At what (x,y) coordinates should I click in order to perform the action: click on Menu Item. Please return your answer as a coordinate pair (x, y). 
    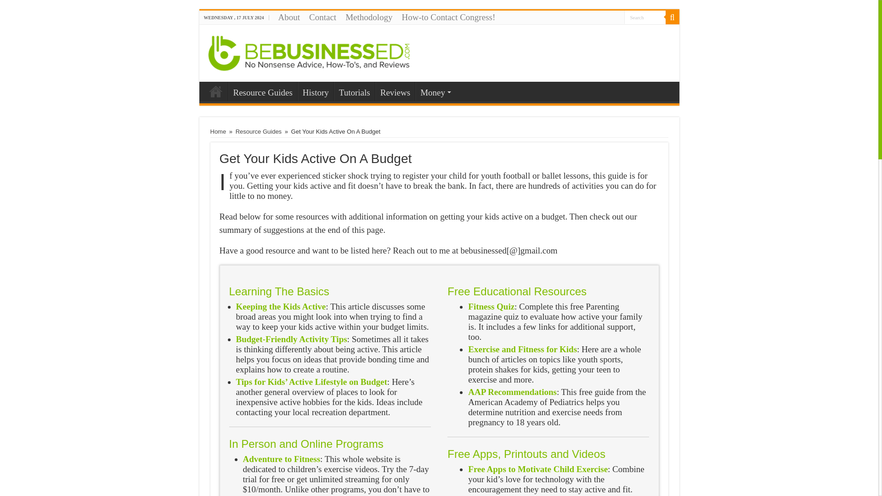
    Looking at the image, I should click on (215, 91).